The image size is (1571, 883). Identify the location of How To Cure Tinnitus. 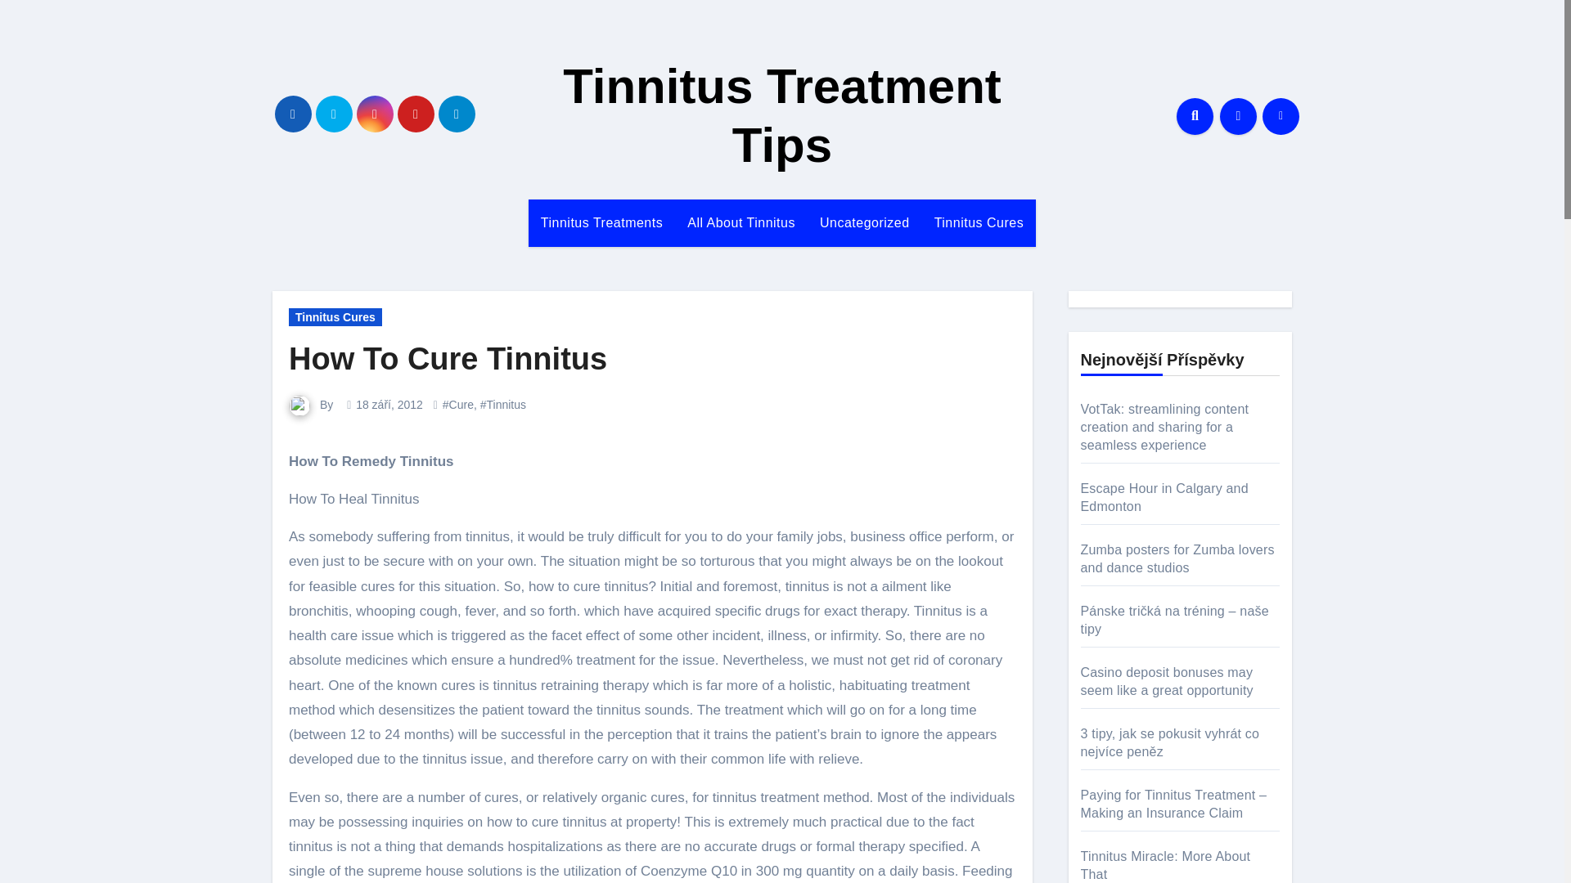
(448, 358).